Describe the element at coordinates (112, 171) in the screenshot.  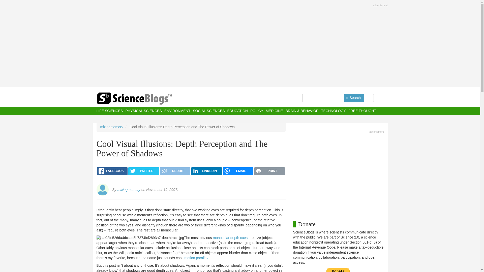
I see `FACEBOOK` at that location.